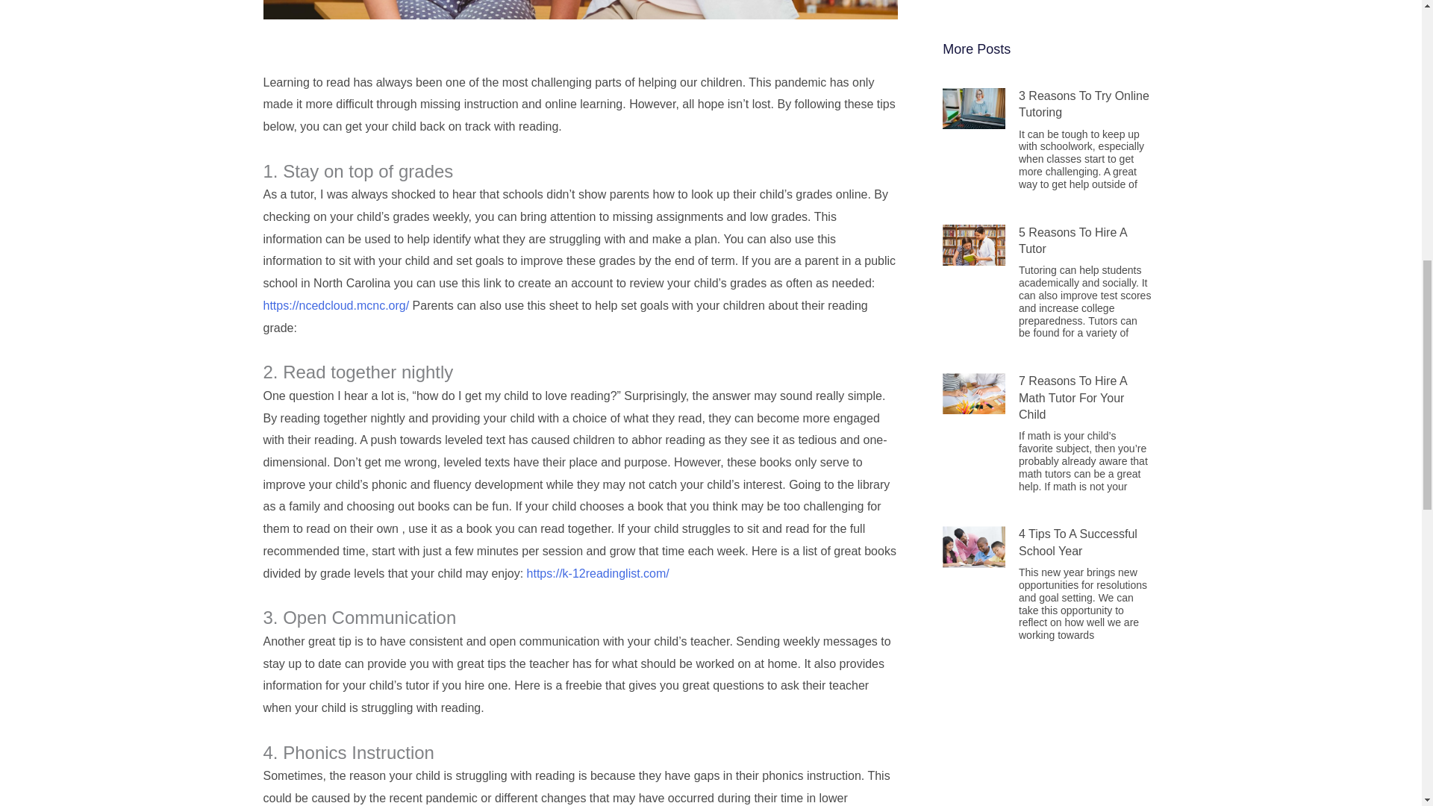  Describe the element at coordinates (1073, 240) in the screenshot. I see `5 Reasons To Hire A Tutor` at that location.